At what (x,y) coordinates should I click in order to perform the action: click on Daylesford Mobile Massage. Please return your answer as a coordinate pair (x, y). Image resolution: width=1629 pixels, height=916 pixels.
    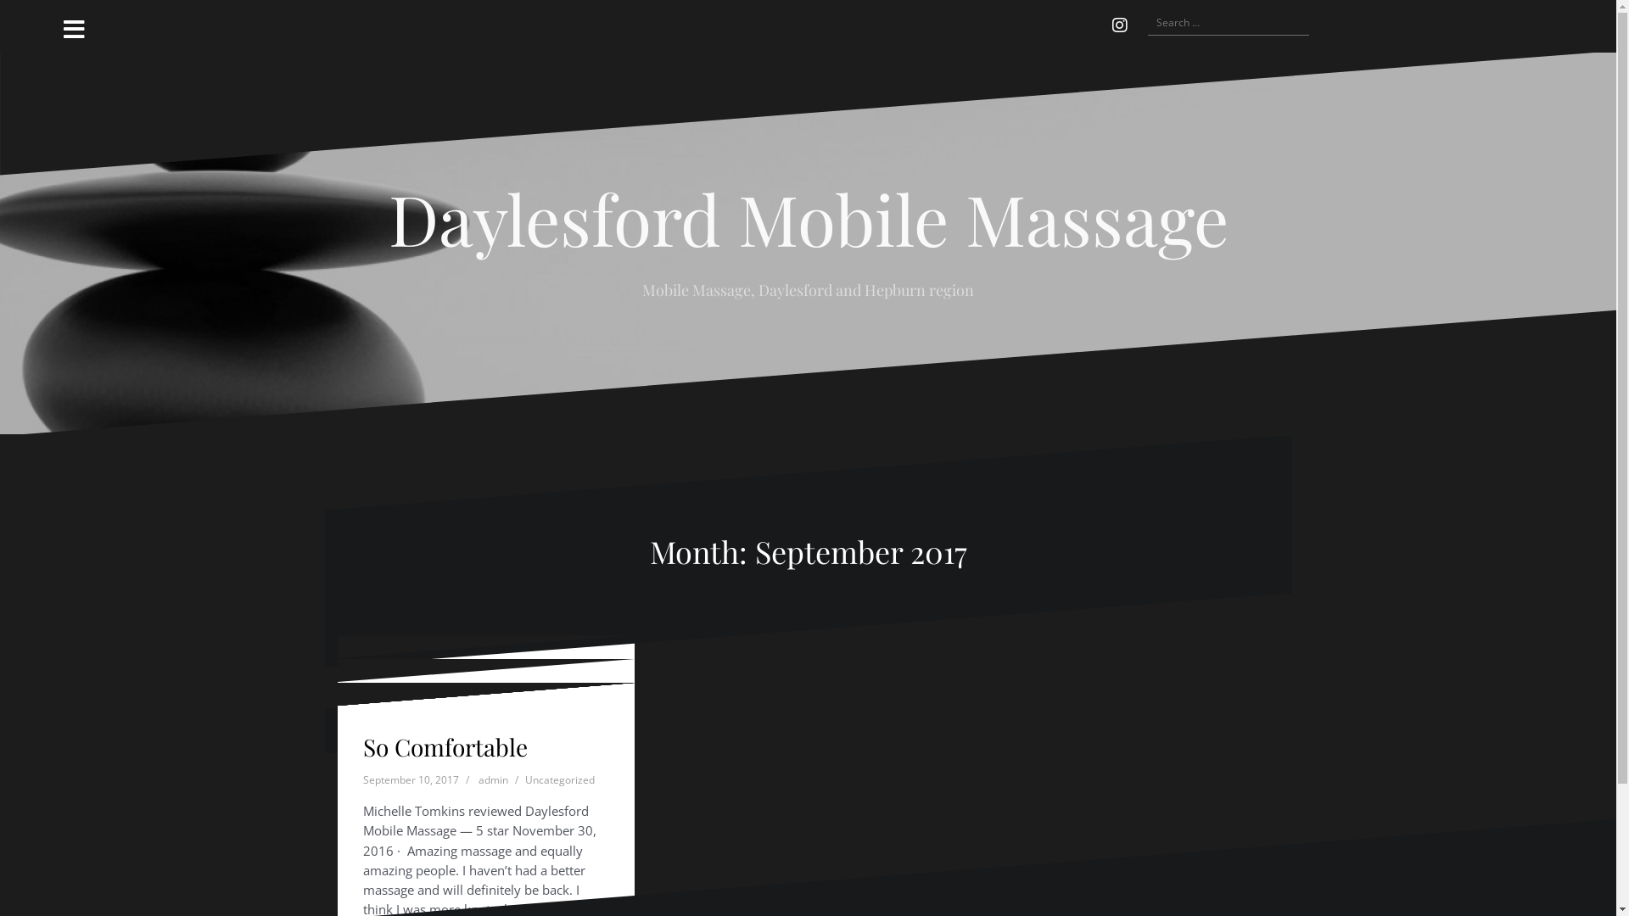
    Looking at the image, I should click on (809, 217).